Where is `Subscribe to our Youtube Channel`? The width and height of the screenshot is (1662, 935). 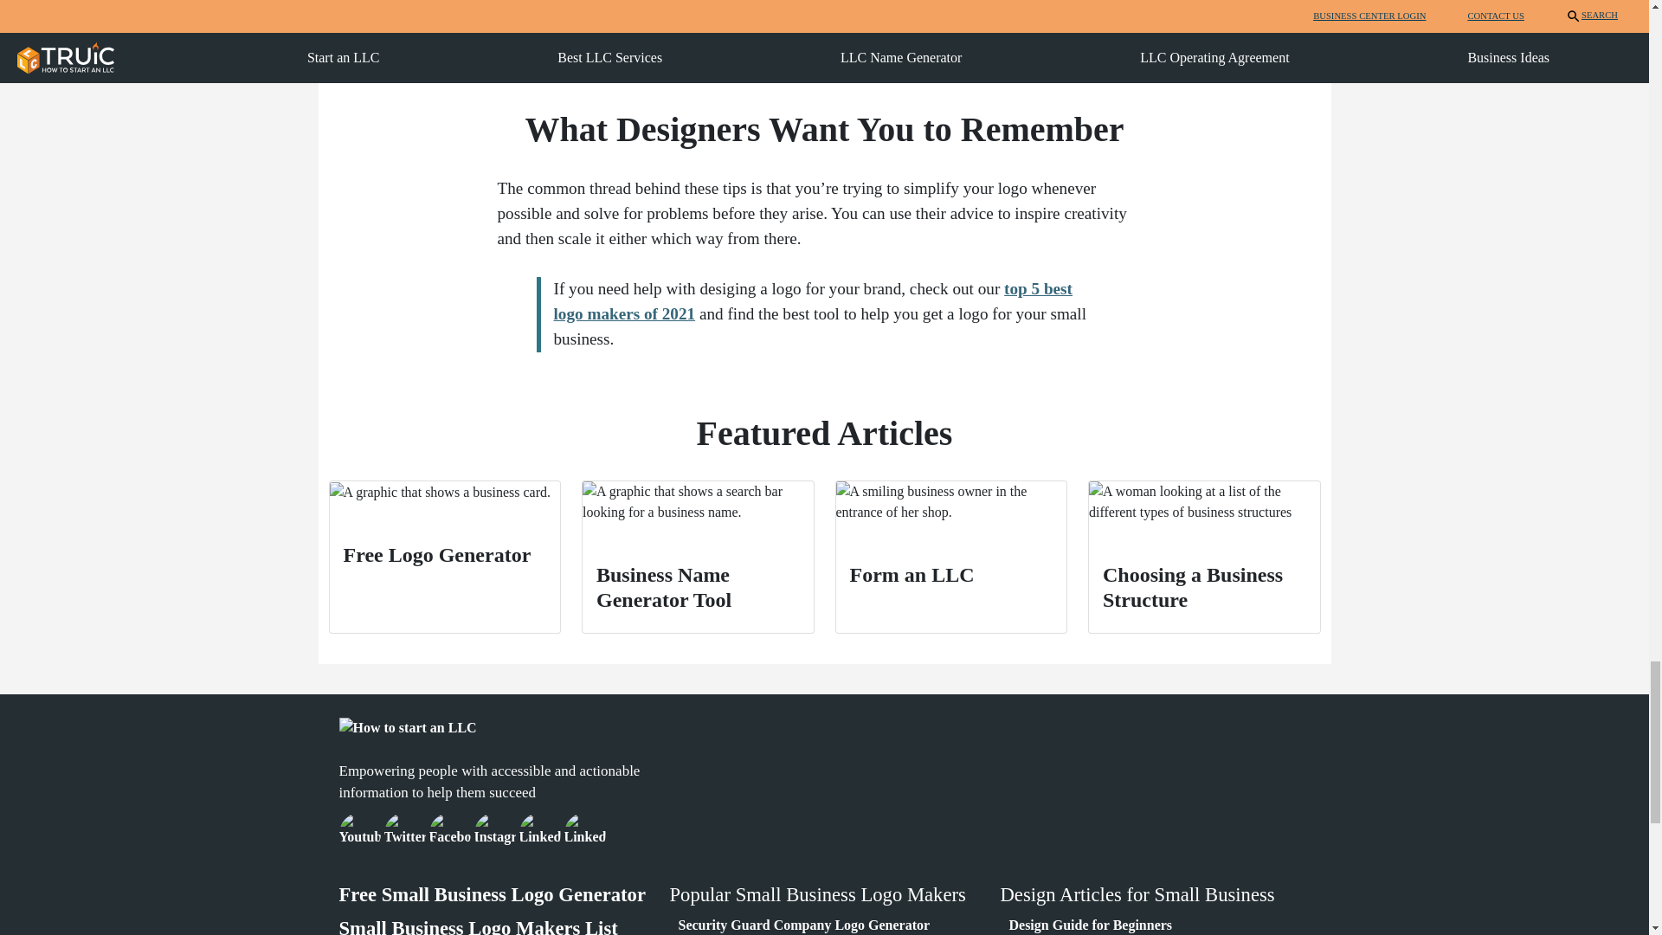
Subscribe to our Youtube Channel is located at coordinates (359, 831).